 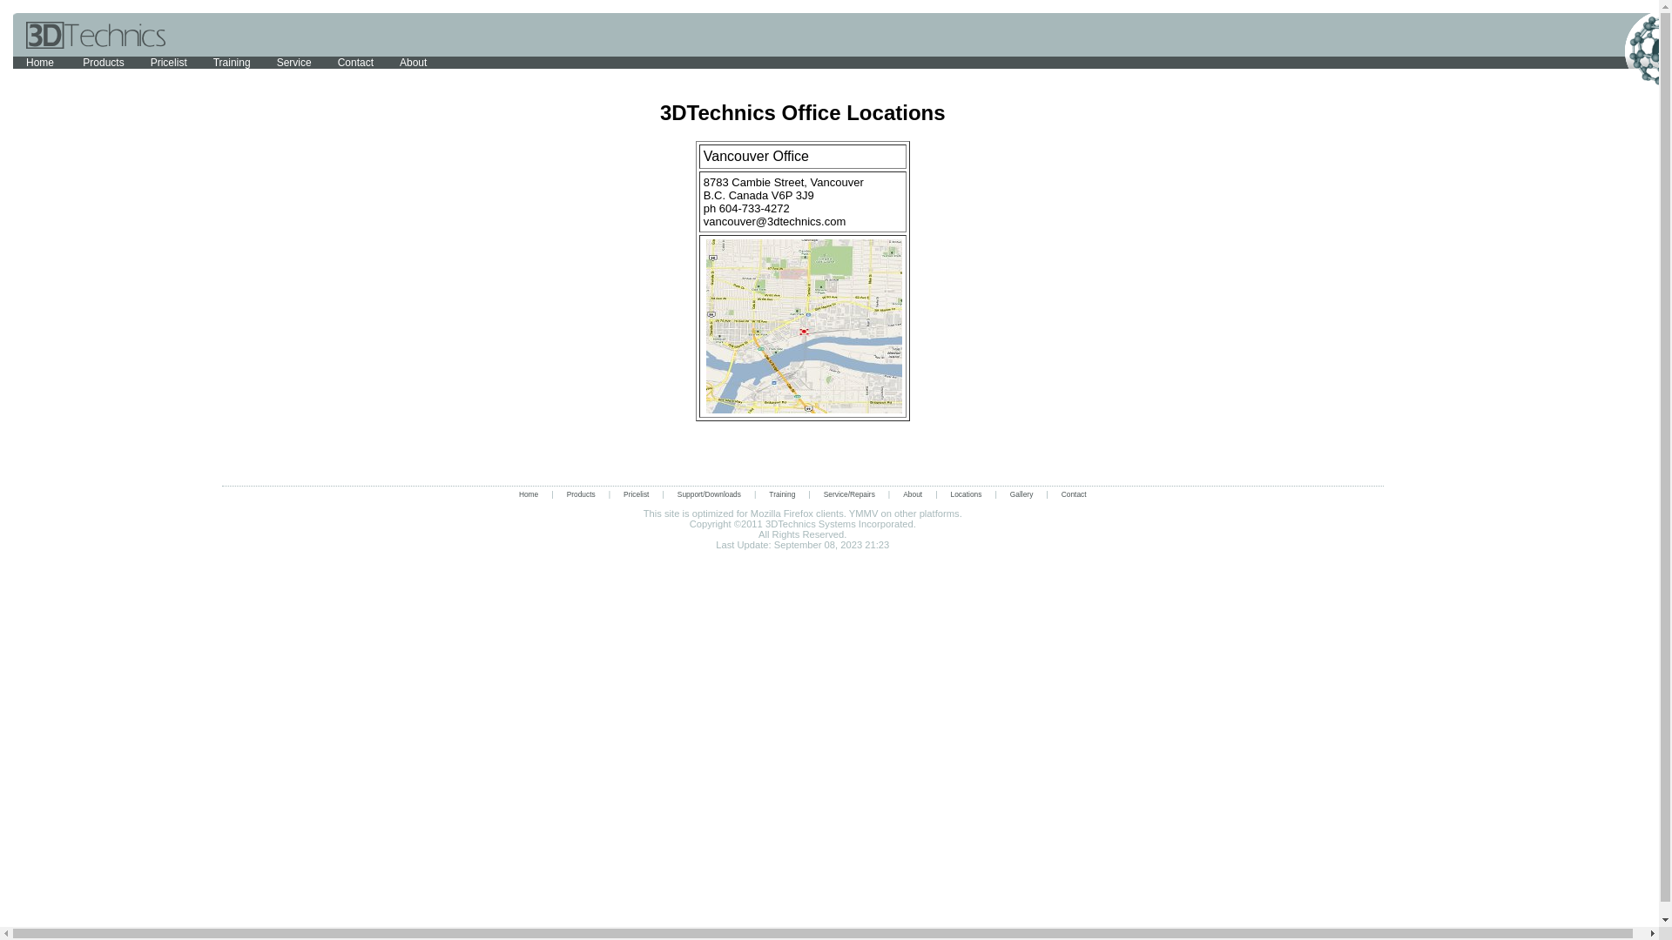 What do you see at coordinates (850, 494) in the screenshot?
I see `Service/Repairs` at bounding box center [850, 494].